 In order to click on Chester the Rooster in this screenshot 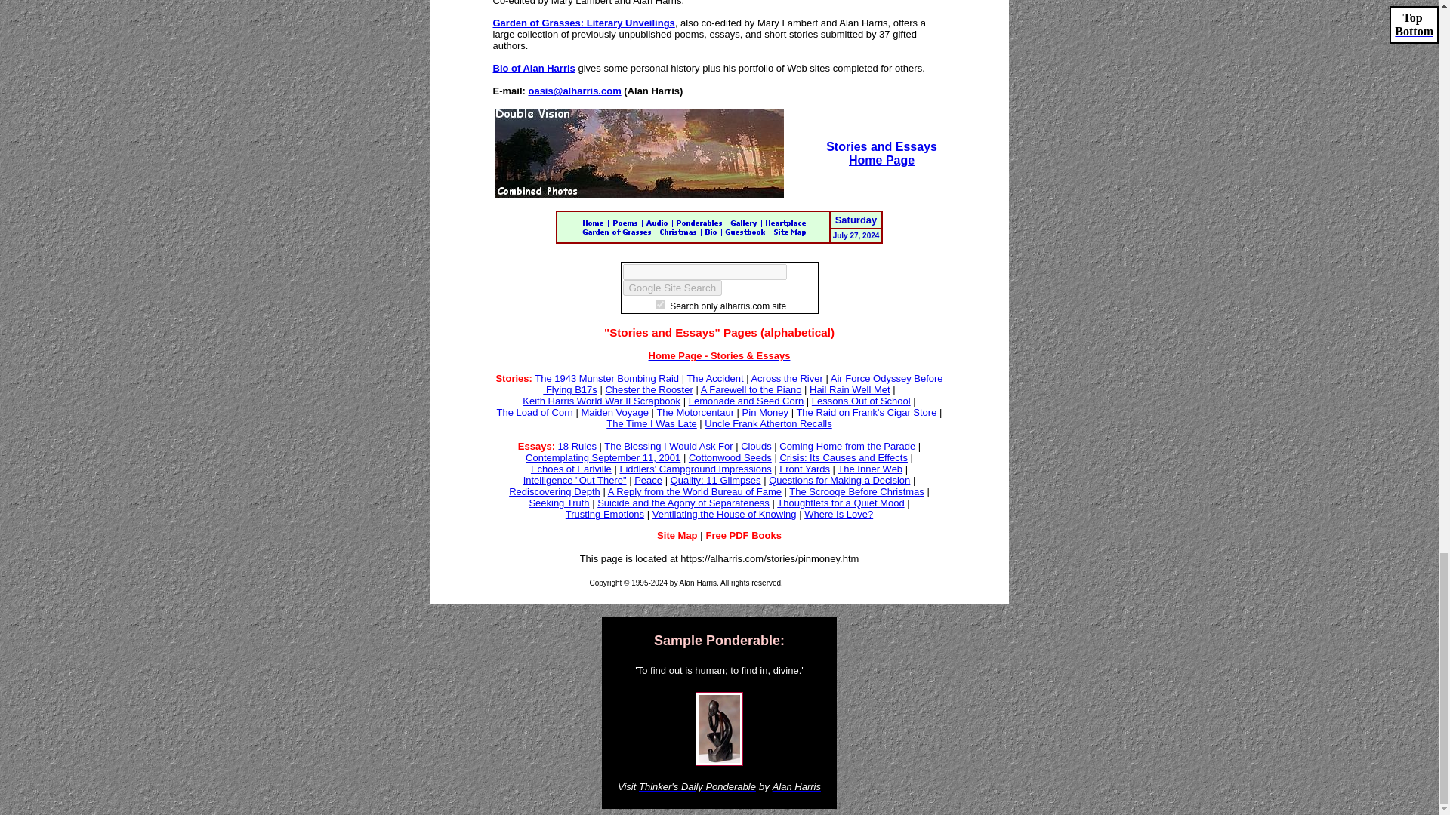, I will do `click(648, 389)`.